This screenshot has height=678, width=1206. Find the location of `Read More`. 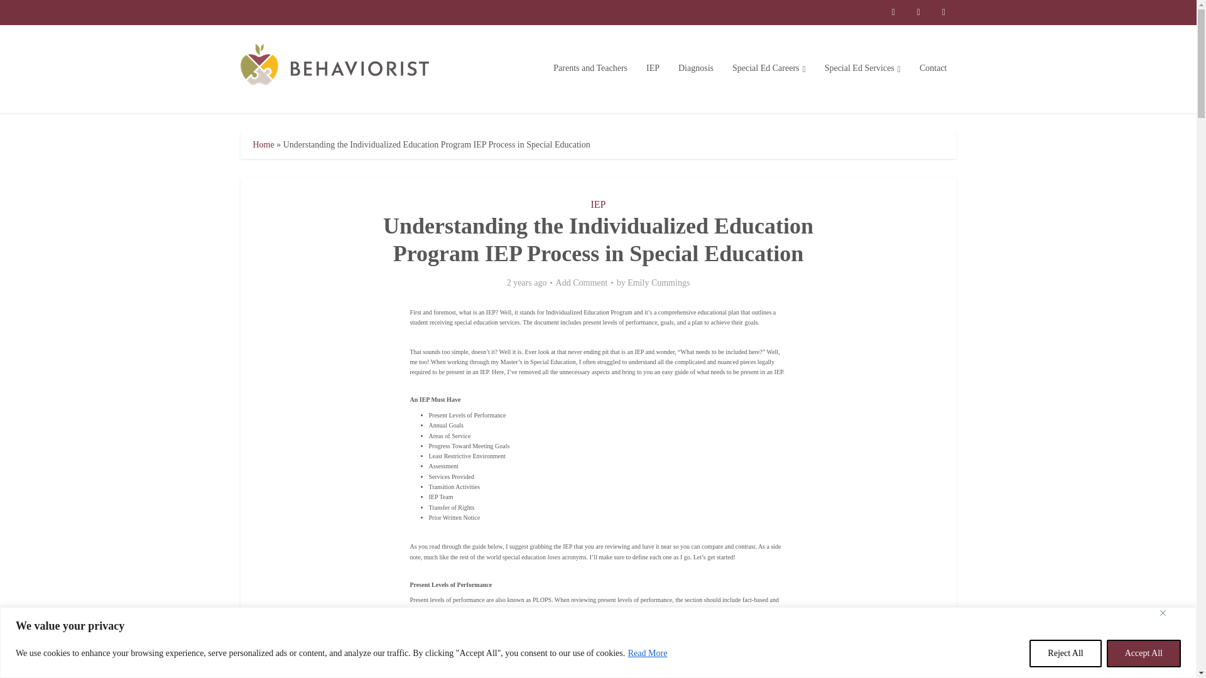

Read More is located at coordinates (647, 653).